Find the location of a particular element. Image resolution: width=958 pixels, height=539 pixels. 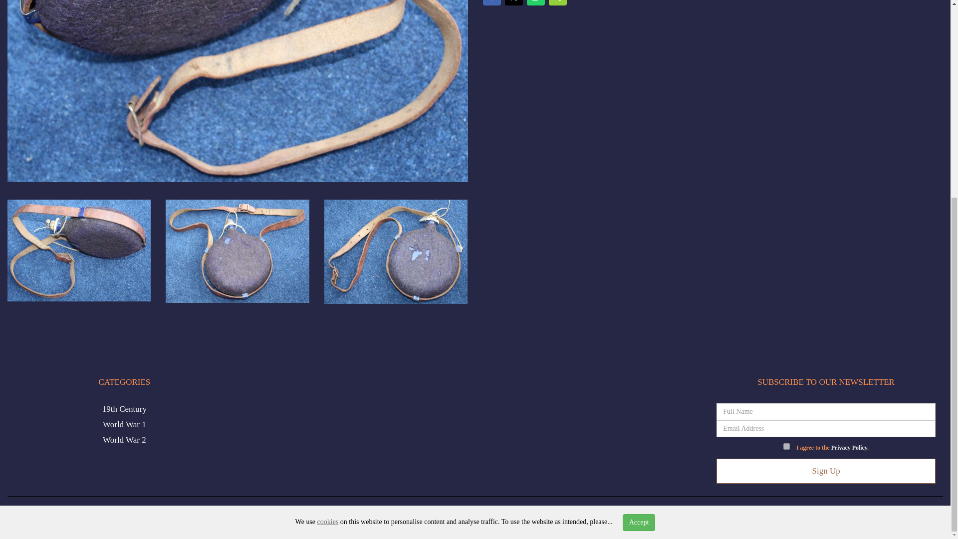

19th Century is located at coordinates (124, 409).